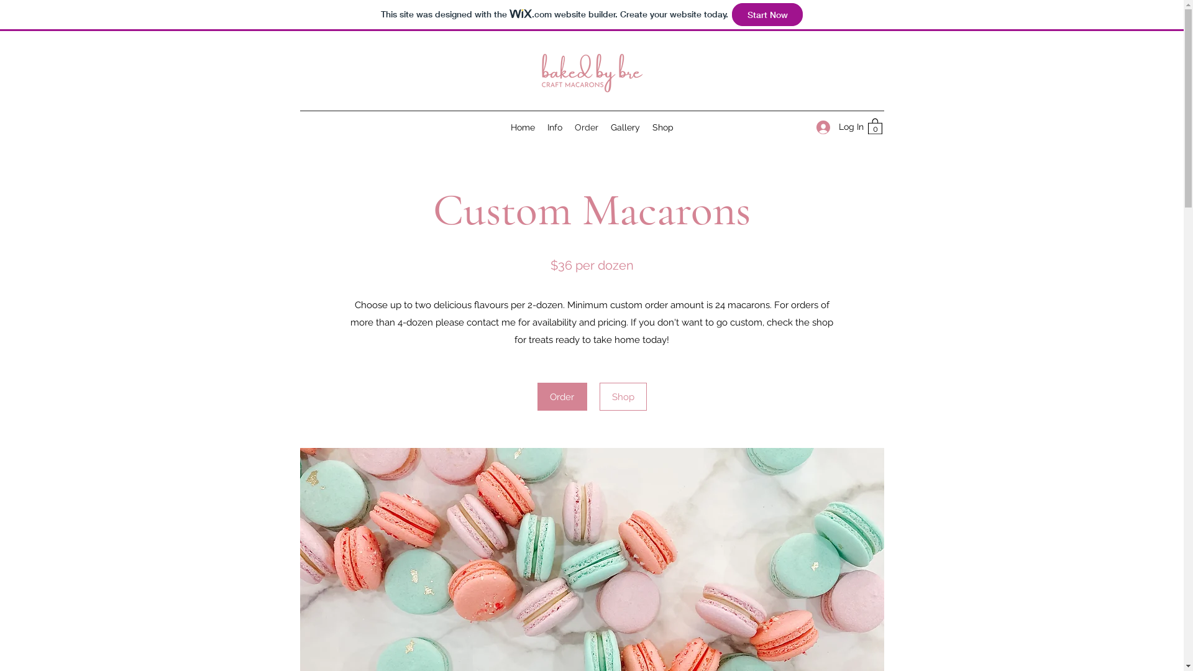 The height and width of the screenshot is (671, 1193). Describe the element at coordinates (625, 127) in the screenshot. I see `Gallery` at that location.